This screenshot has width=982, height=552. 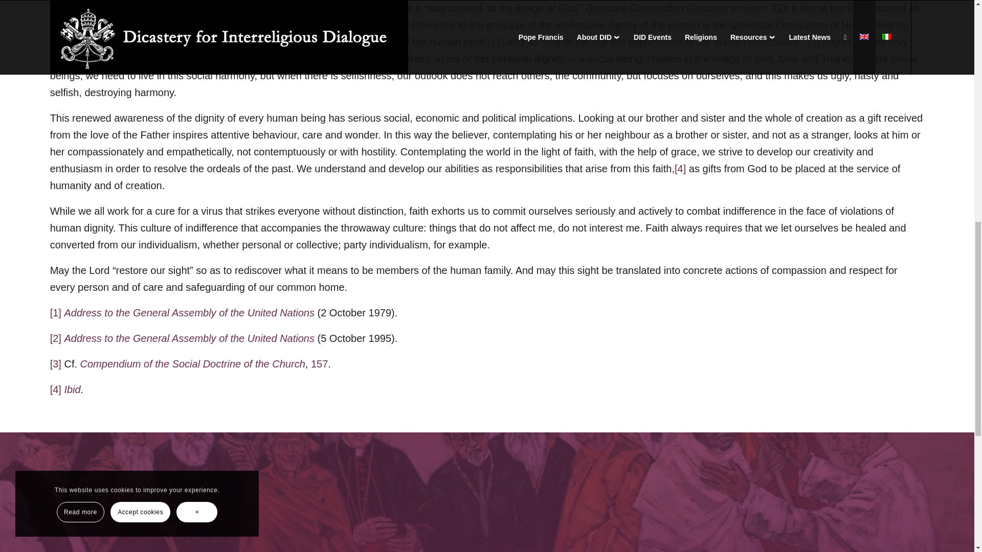 What do you see at coordinates (193, 363) in the screenshot?
I see `Compendium of the Social Doctrine of the Church` at bounding box center [193, 363].